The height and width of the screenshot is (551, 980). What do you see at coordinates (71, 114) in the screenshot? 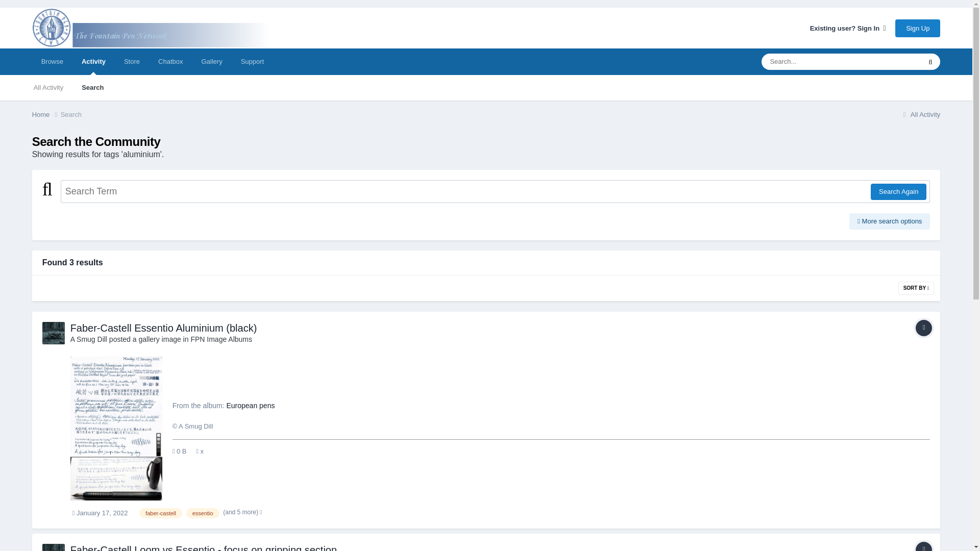
I see `Search` at bounding box center [71, 114].